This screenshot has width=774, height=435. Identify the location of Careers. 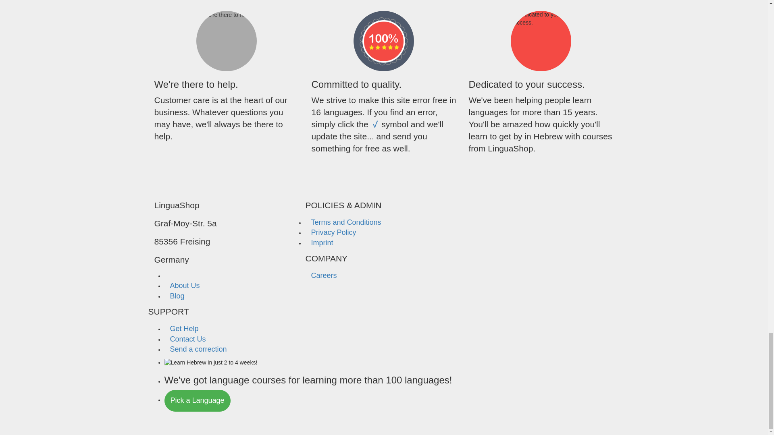
(323, 275).